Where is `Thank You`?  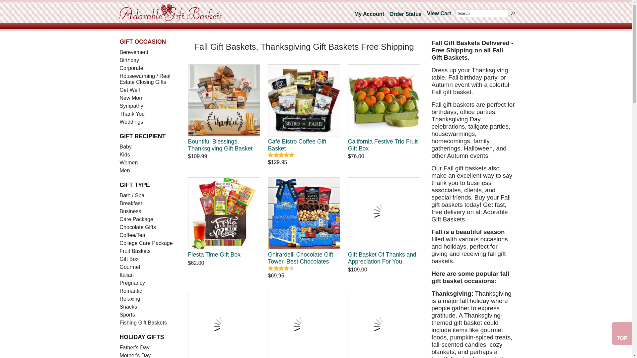
Thank You is located at coordinates (148, 114).